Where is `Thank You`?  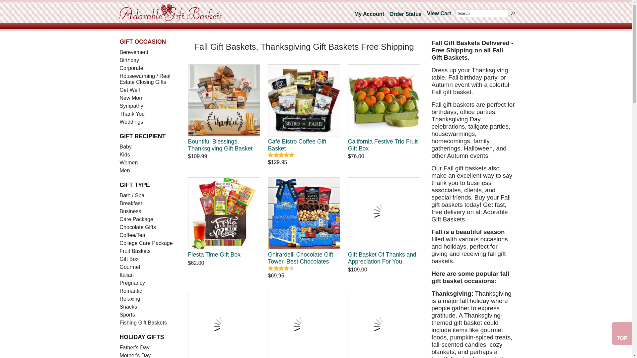
Thank You is located at coordinates (148, 114).